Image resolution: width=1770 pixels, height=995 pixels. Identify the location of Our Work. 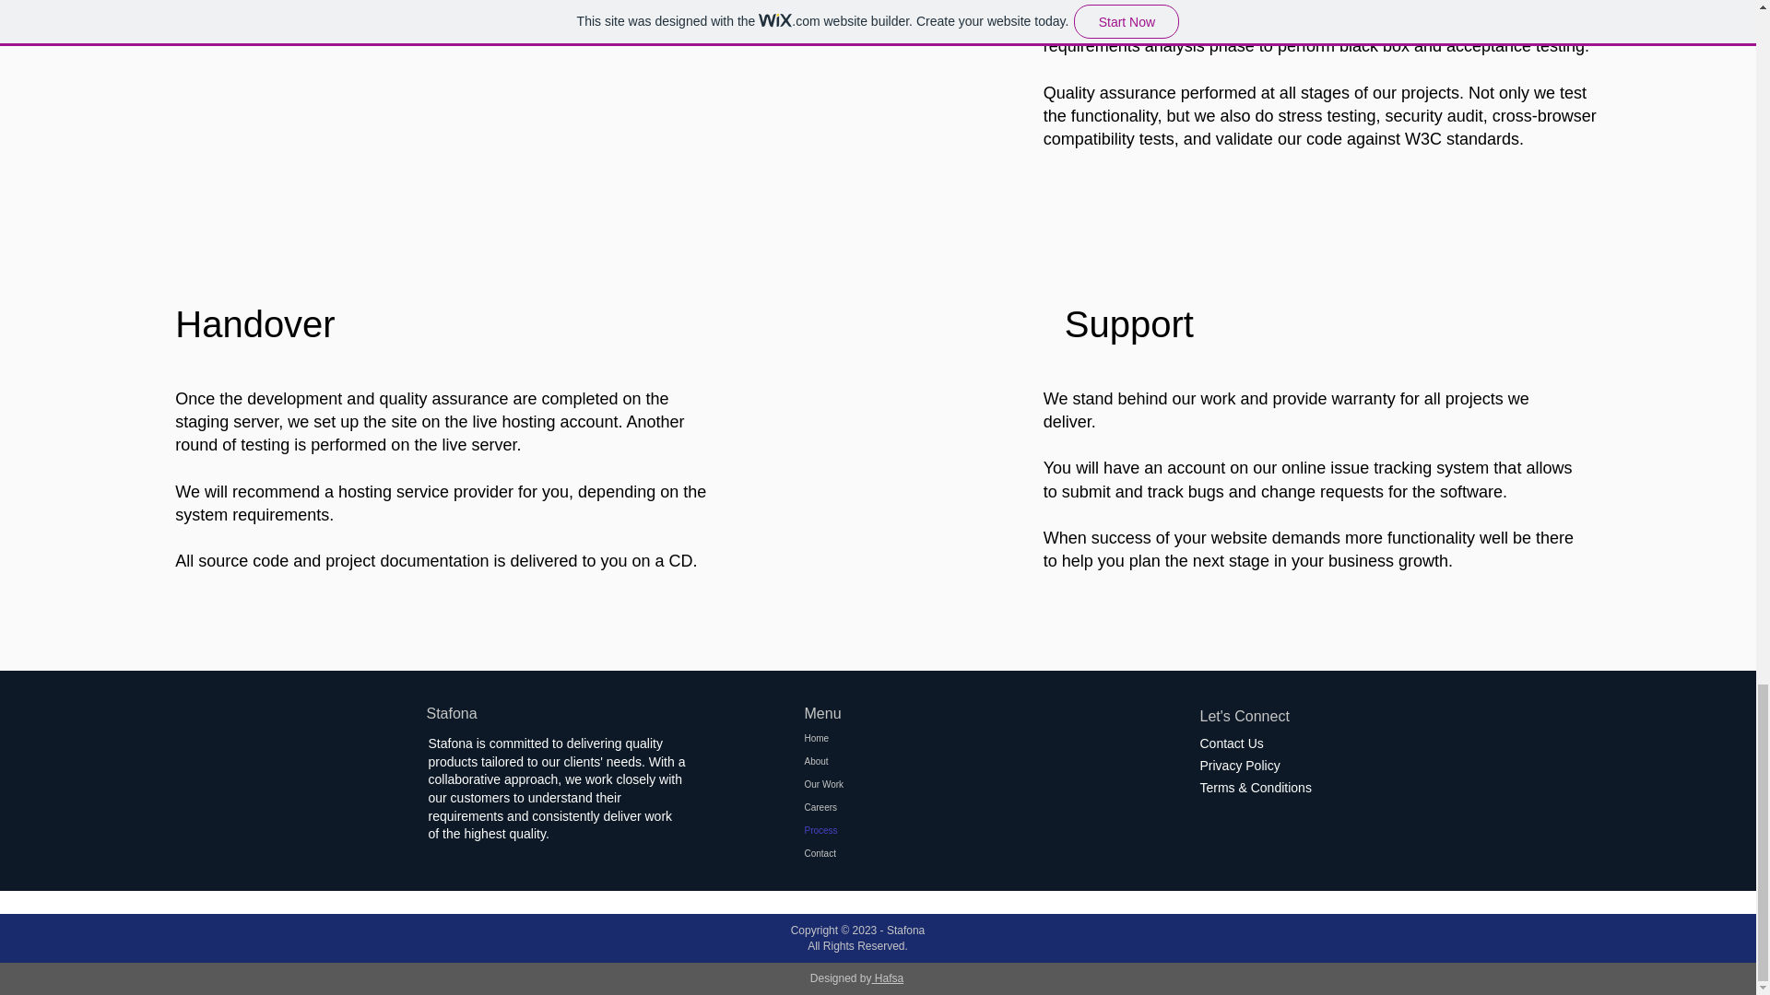
(868, 785).